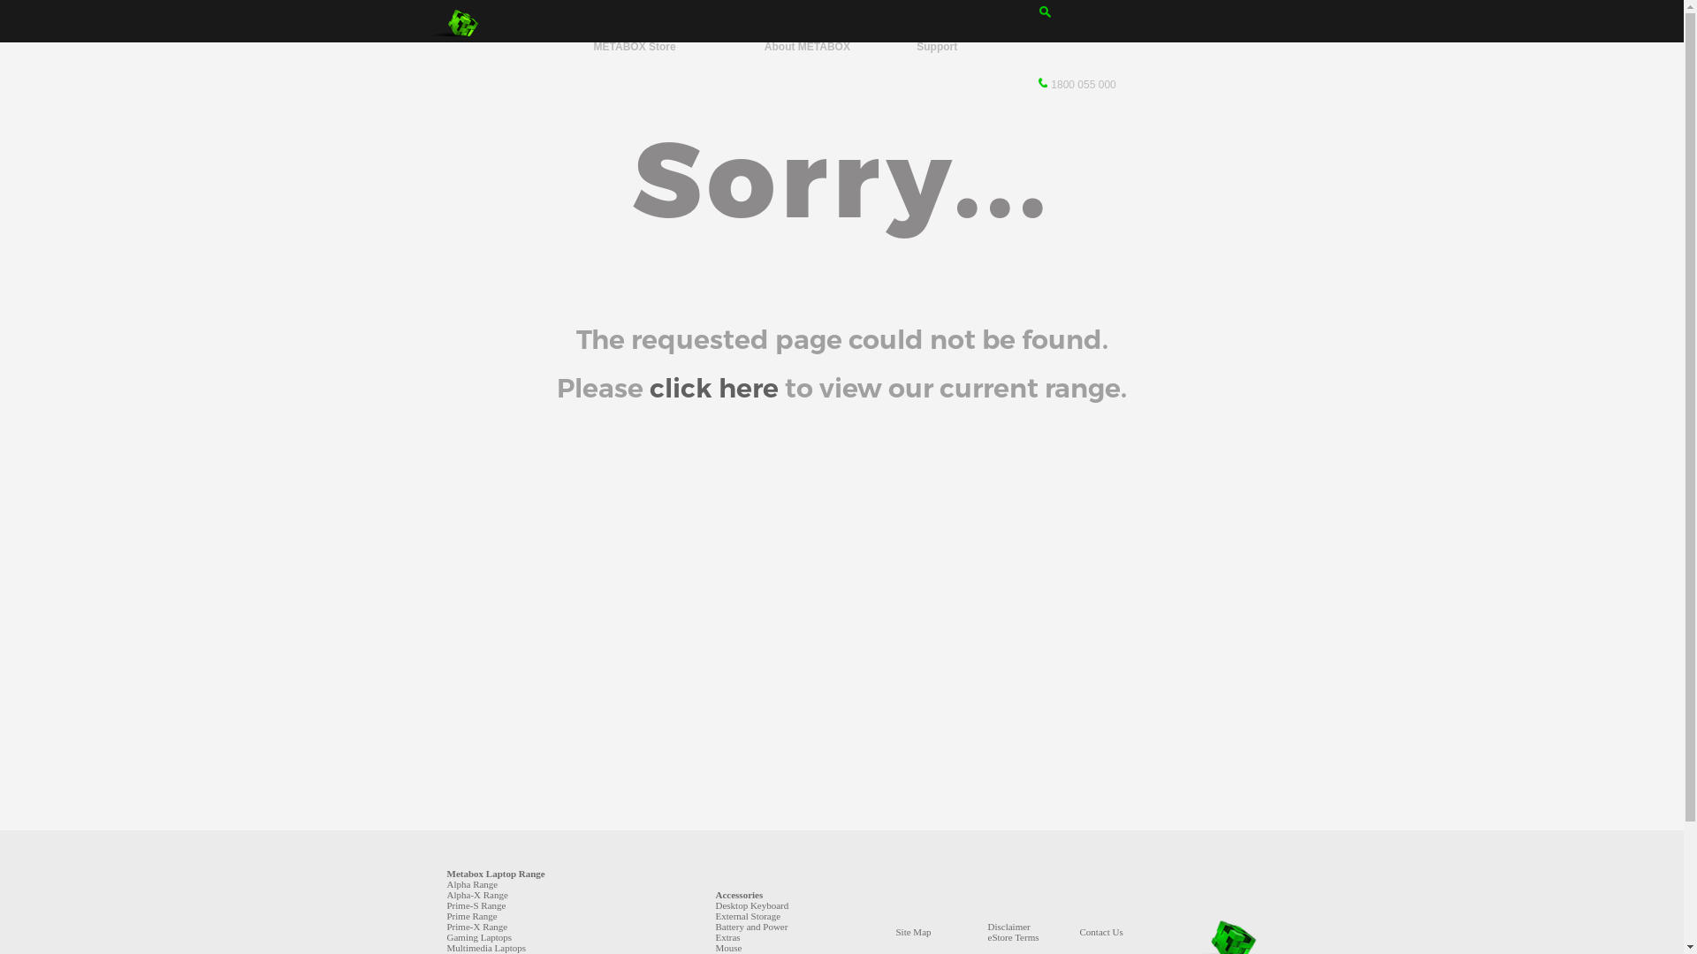 This screenshot has width=1697, height=954. I want to click on Battery and Power, so click(752, 927).